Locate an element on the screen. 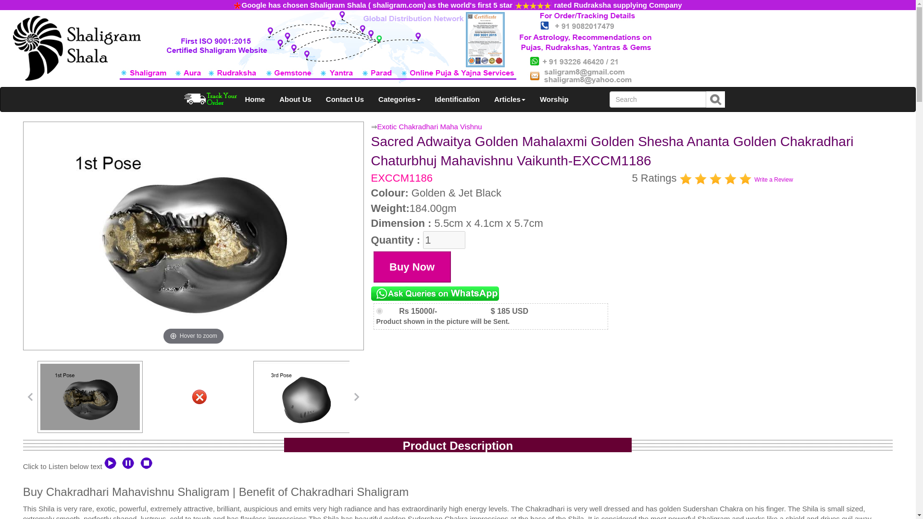  About Us is located at coordinates (295, 99).